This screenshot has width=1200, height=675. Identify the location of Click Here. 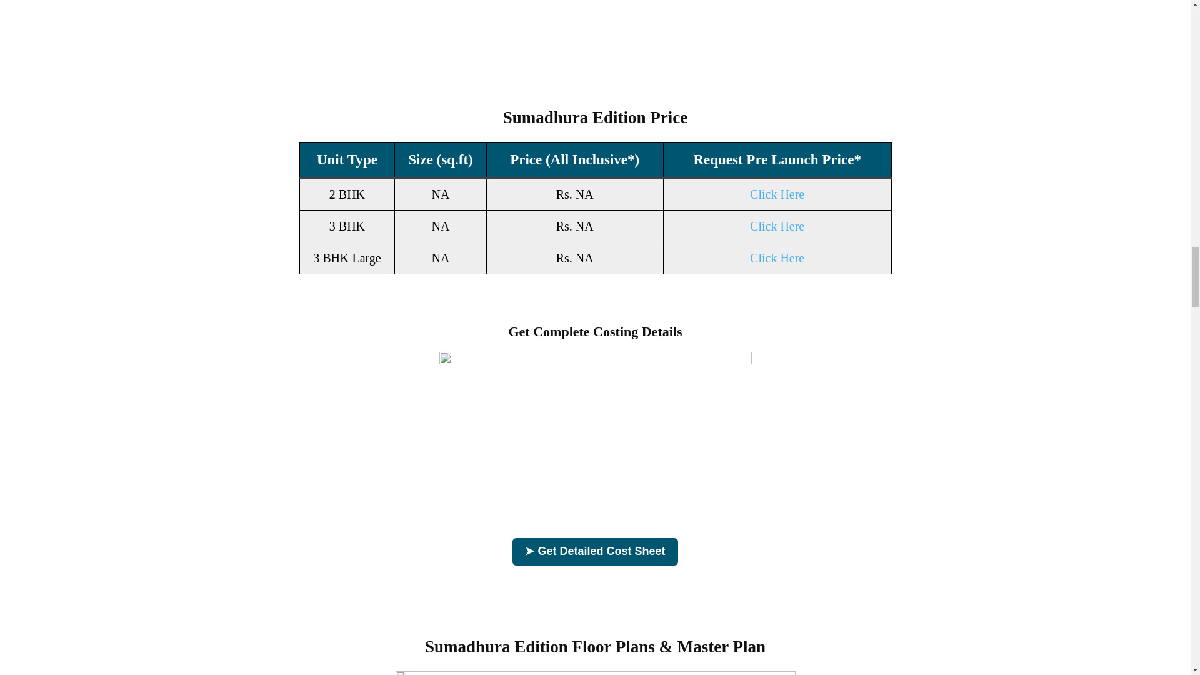
(777, 257).